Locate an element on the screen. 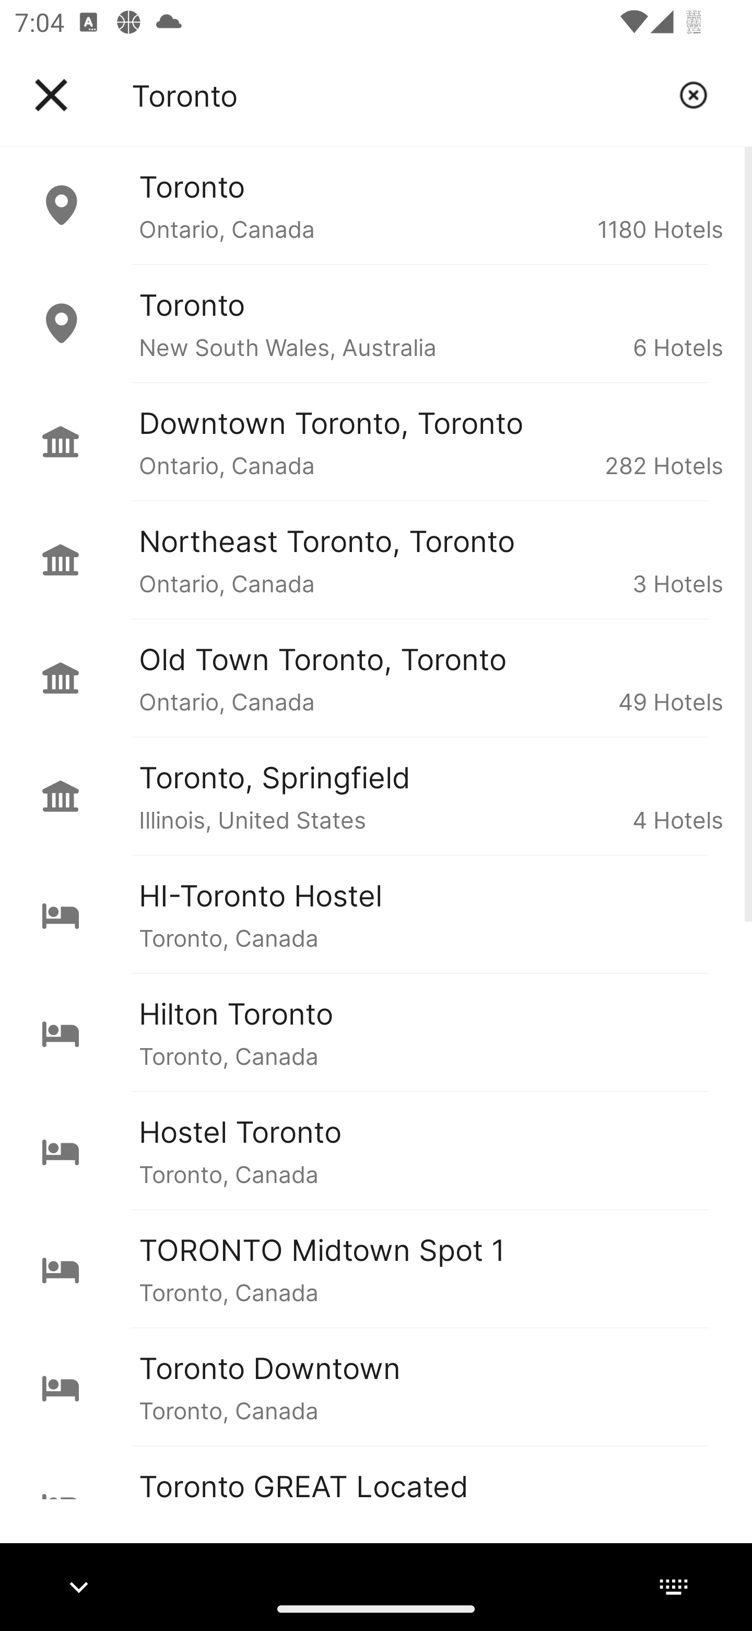  Toronto New South Wales, Australia 6 Hotels is located at coordinates (376, 323).